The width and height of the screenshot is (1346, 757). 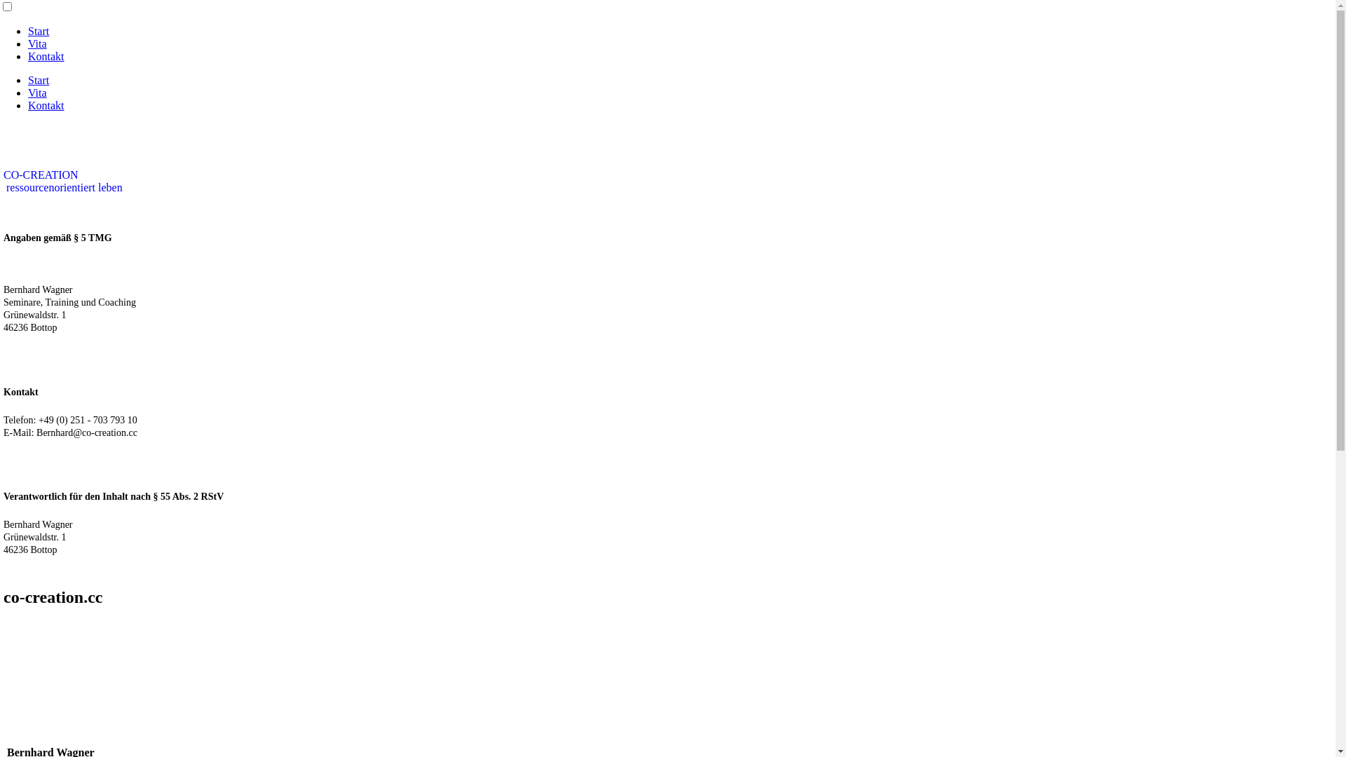 I want to click on Vita, so click(x=38, y=43).